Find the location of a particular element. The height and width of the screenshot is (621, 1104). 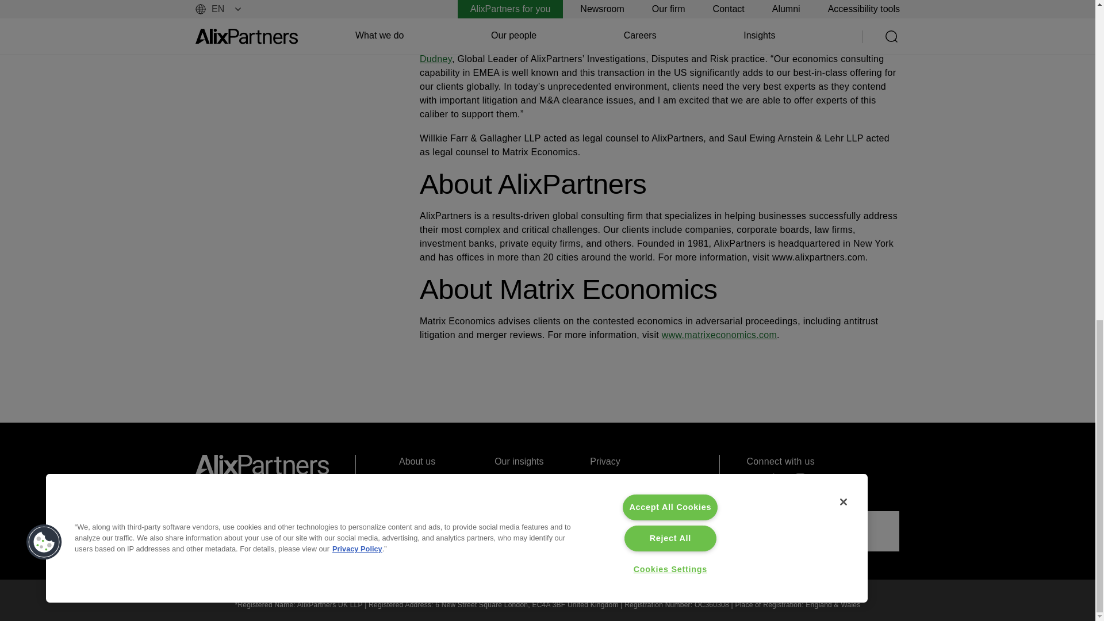

Cookies is located at coordinates (632, 480).